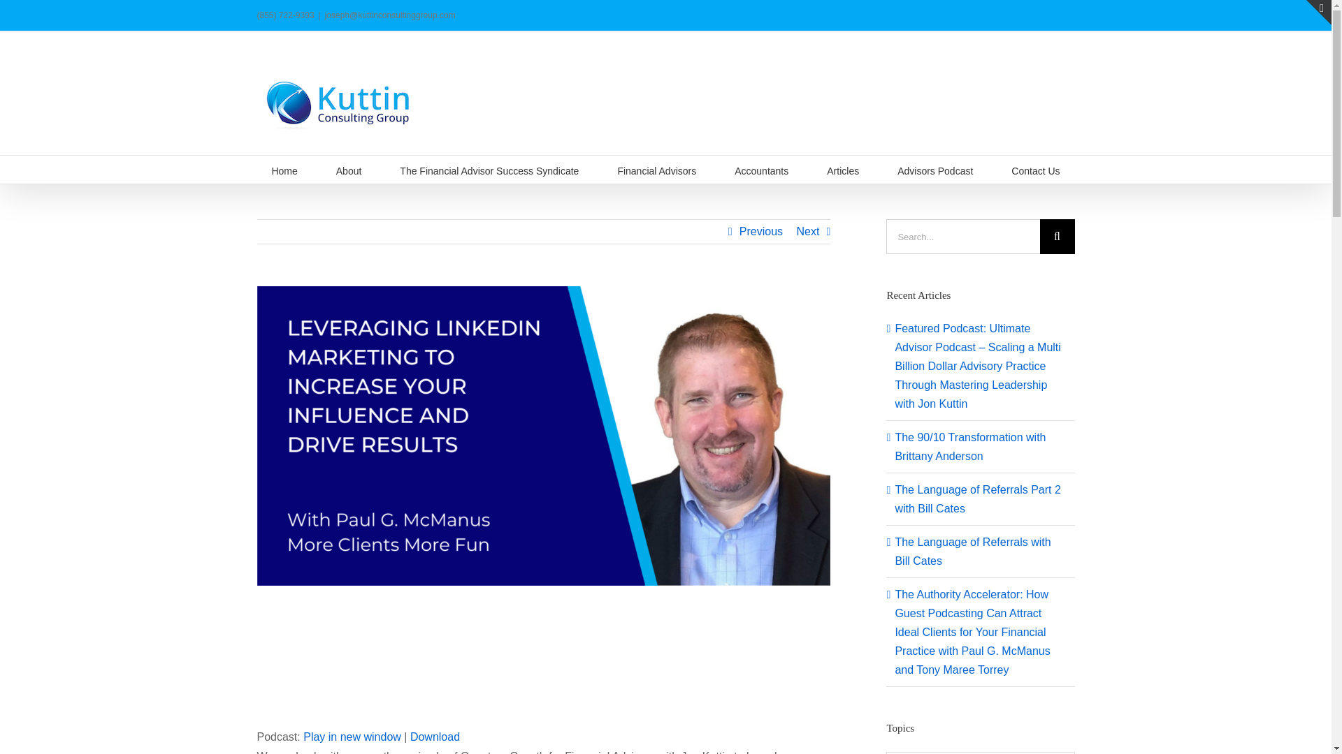  Describe the element at coordinates (842, 169) in the screenshot. I see `Articles` at that location.